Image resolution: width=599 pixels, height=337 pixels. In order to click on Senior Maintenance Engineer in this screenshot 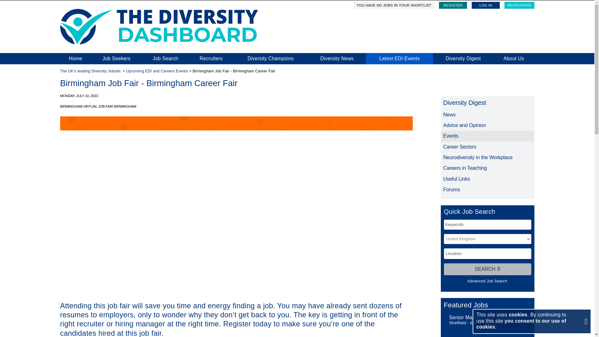, I will do `click(483, 317)`.